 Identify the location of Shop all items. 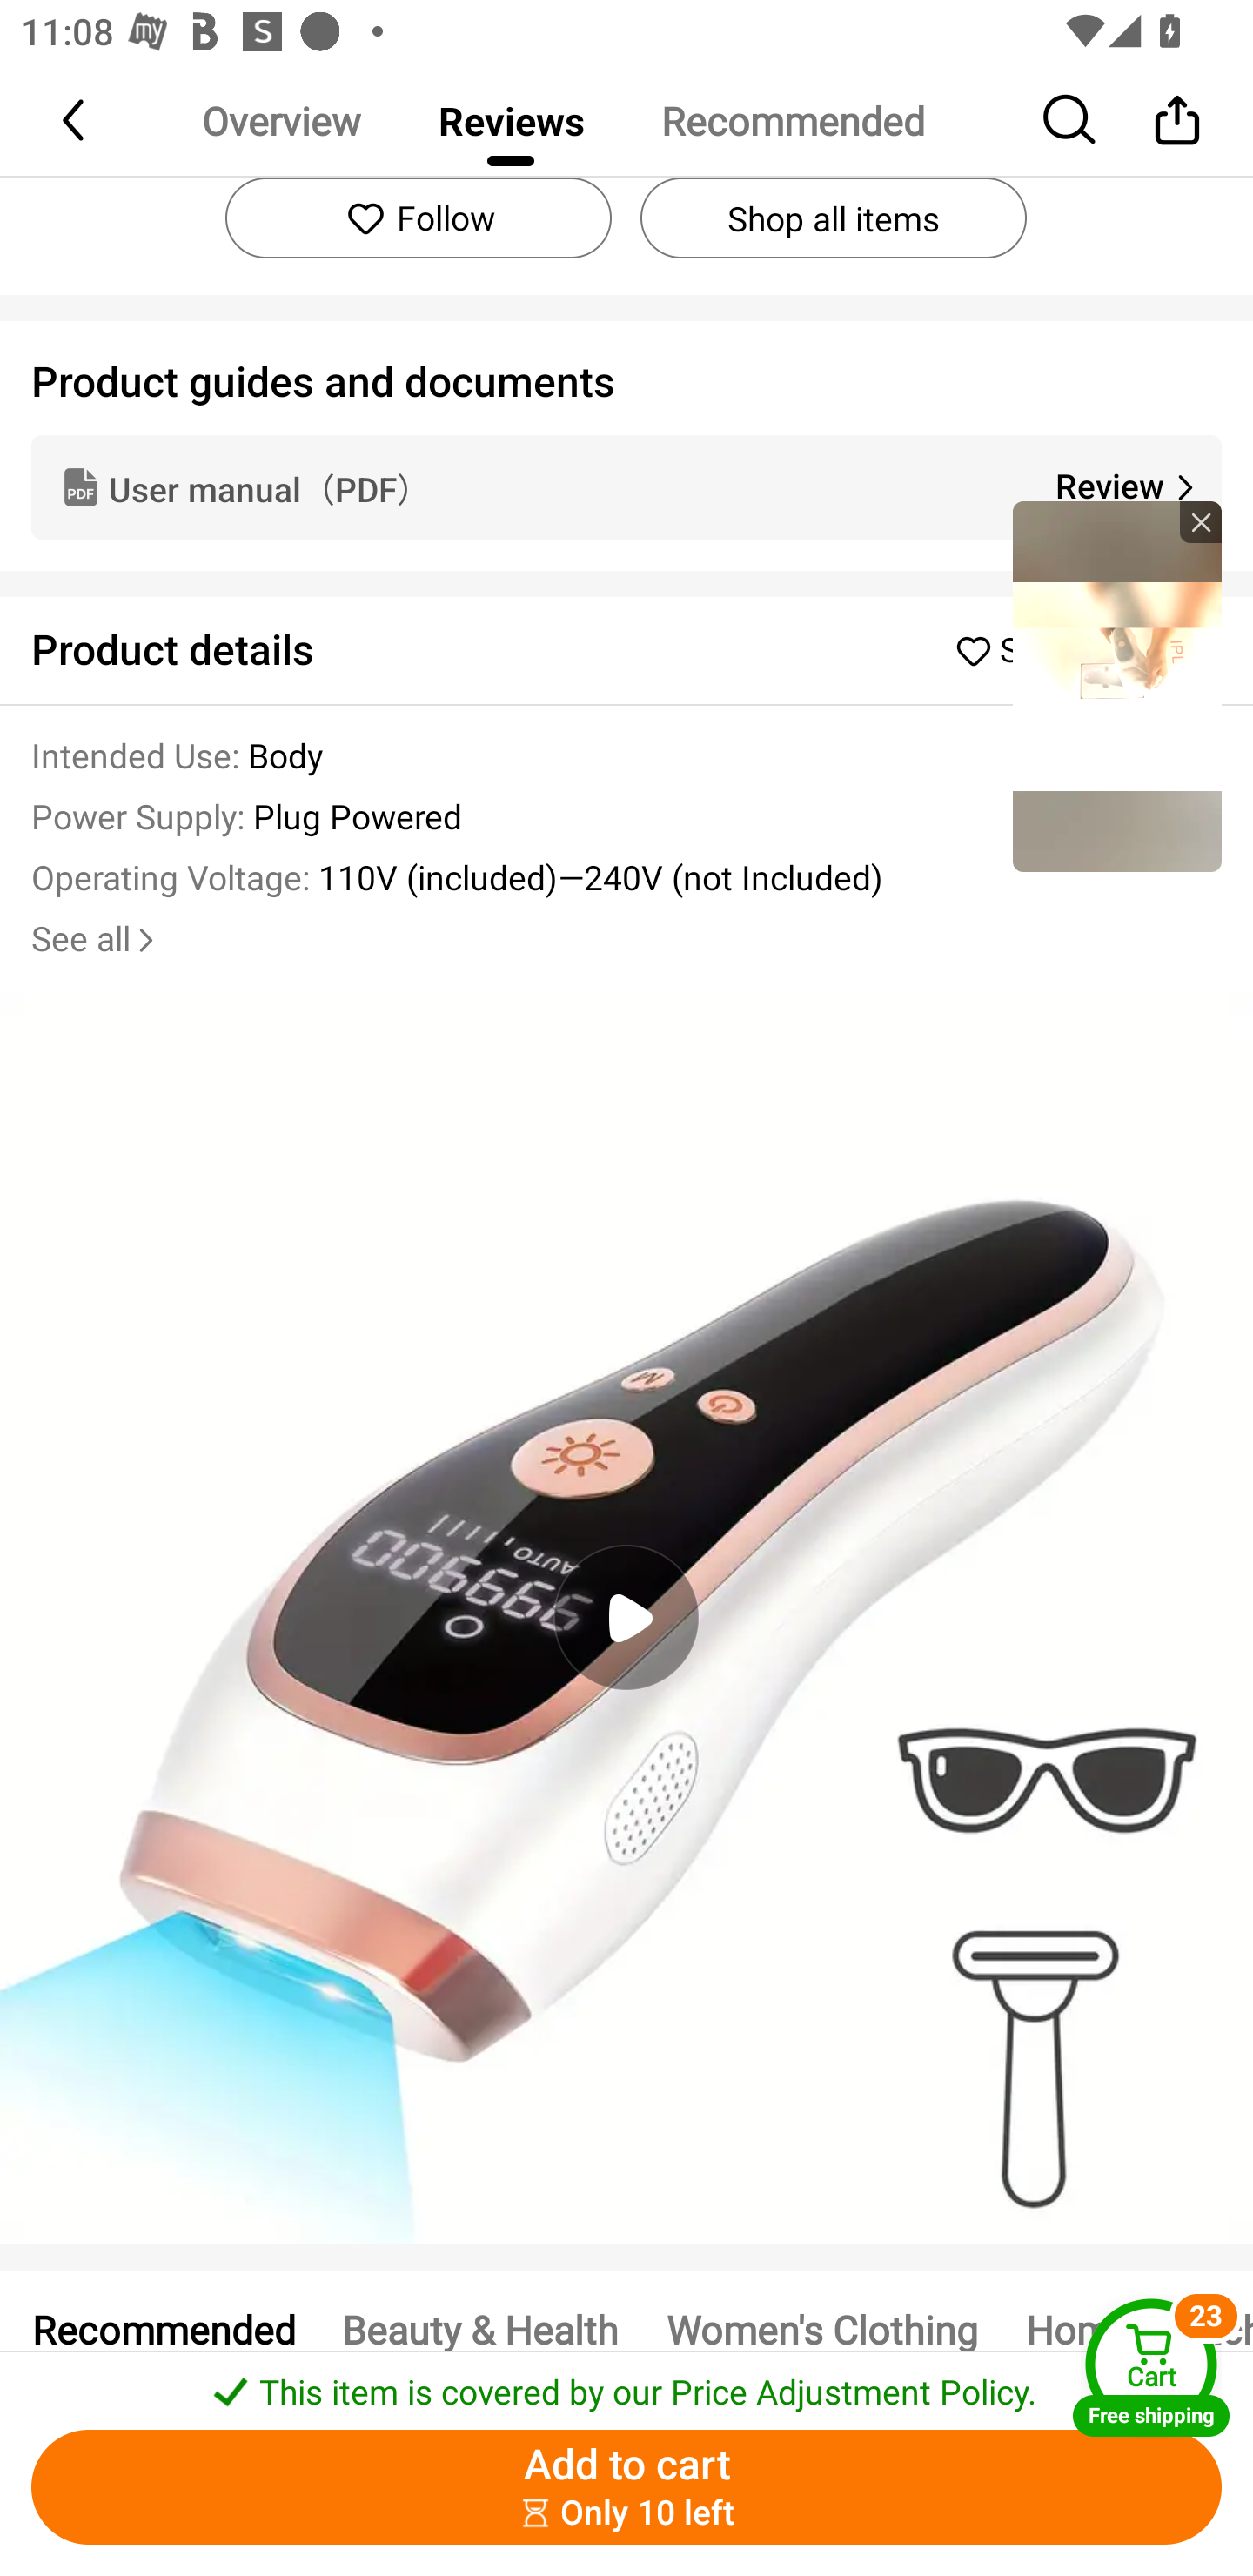
(833, 218).